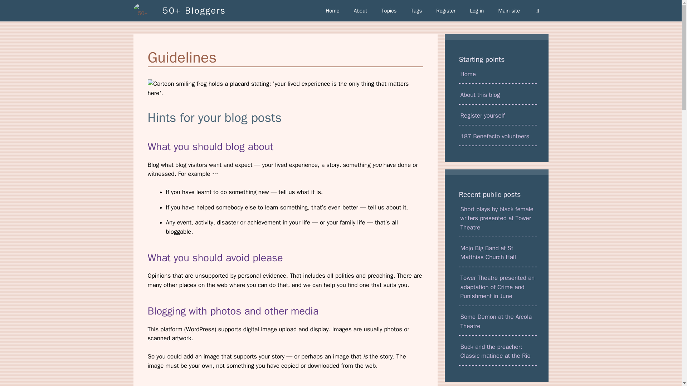 The width and height of the screenshot is (687, 386). Describe the element at coordinates (389, 11) in the screenshot. I see `Topics` at that location.